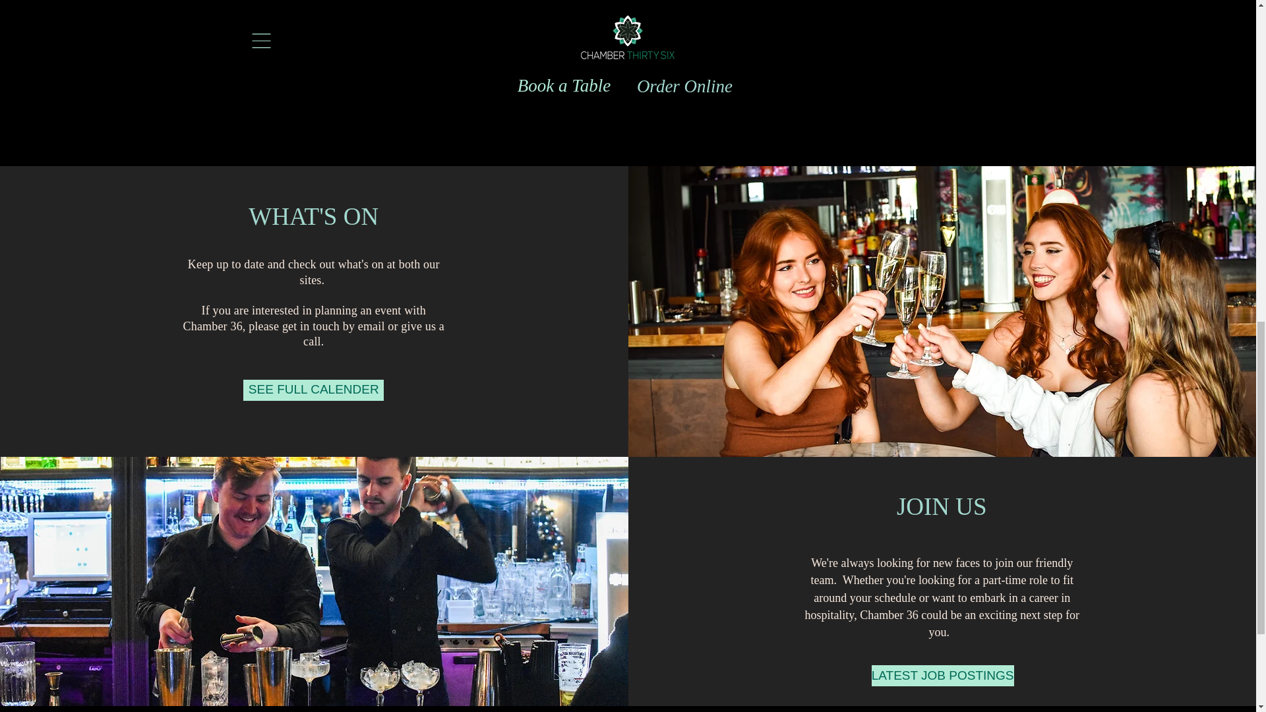 This screenshot has width=1266, height=712. Describe the element at coordinates (373, 99) in the screenshot. I see `BOOK` at that location.